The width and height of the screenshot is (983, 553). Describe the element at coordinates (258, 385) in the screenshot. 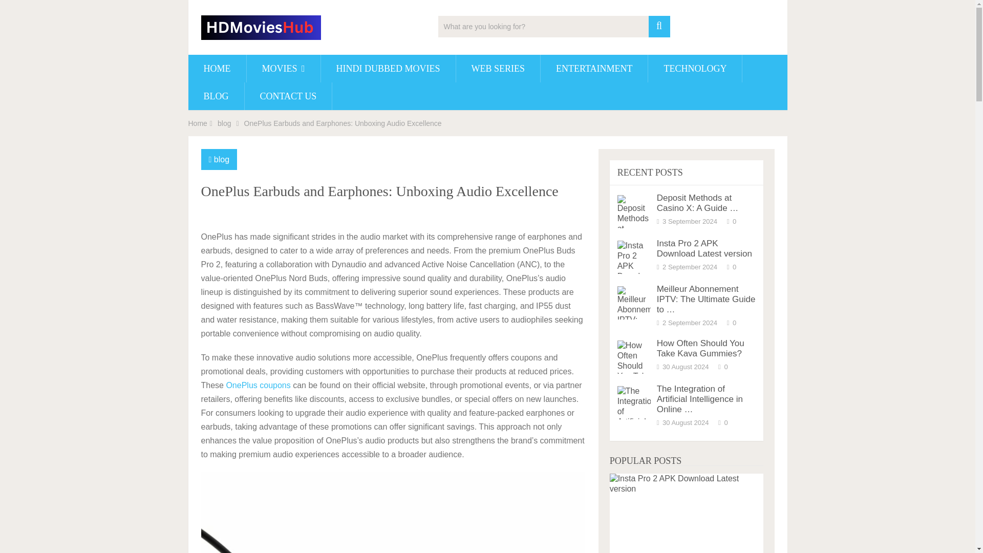

I see `OnePlus coupons` at that location.